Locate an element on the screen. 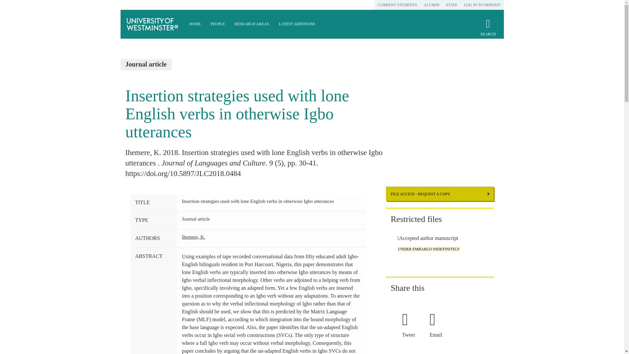 Image resolution: width=629 pixels, height=354 pixels. Email is located at coordinates (438, 335).